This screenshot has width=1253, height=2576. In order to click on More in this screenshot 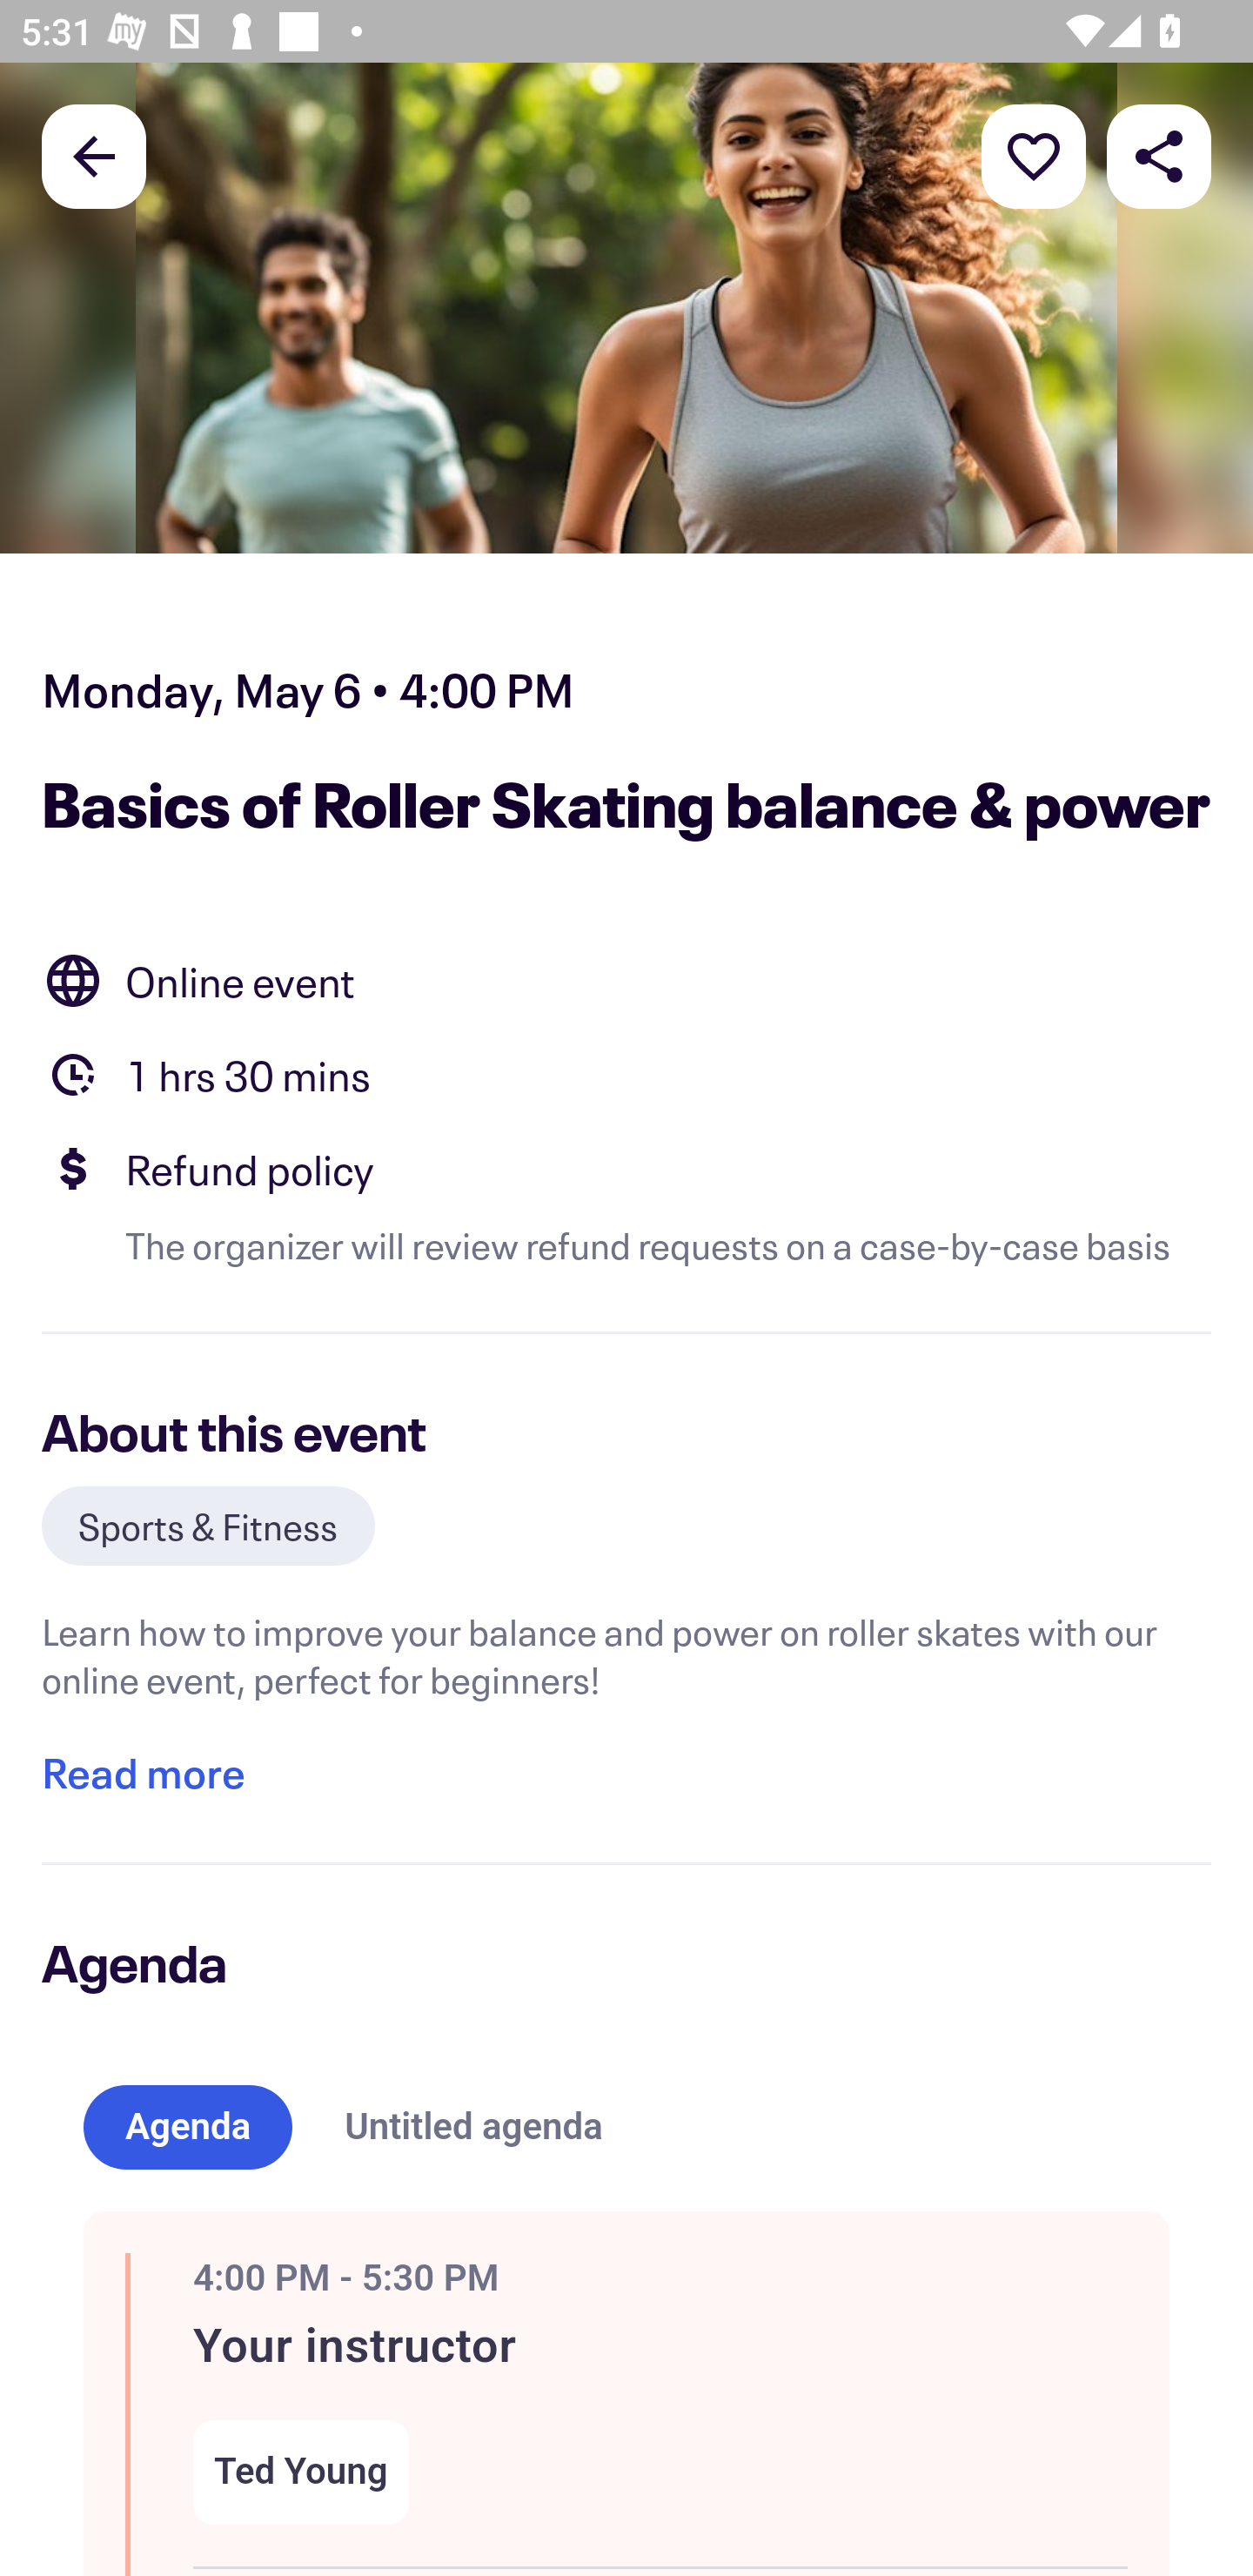, I will do `click(1034, 155)`.